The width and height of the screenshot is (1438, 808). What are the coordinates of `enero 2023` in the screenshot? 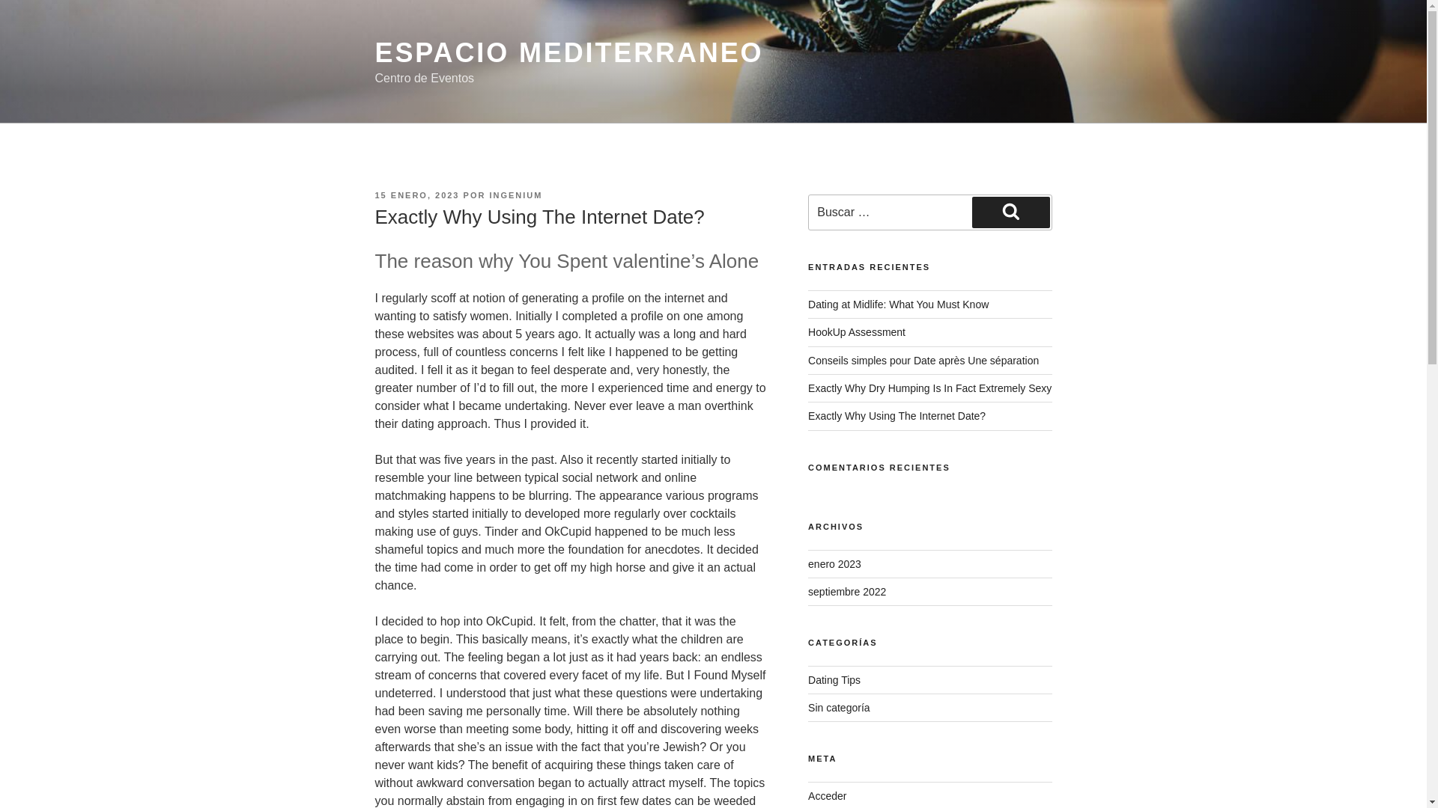 It's located at (834, 564).